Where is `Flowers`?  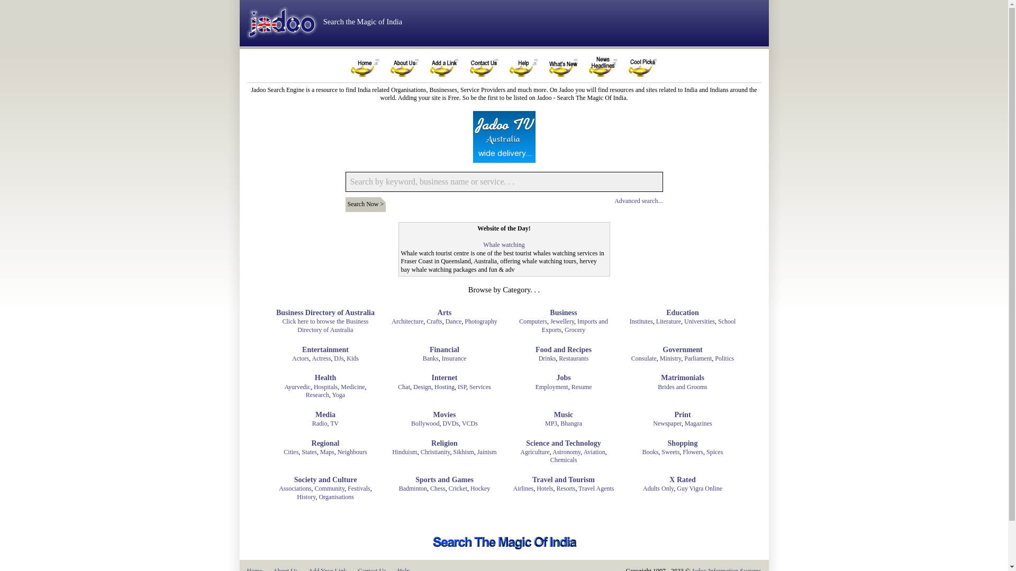
Flowers is located at coordinates (693, 452).